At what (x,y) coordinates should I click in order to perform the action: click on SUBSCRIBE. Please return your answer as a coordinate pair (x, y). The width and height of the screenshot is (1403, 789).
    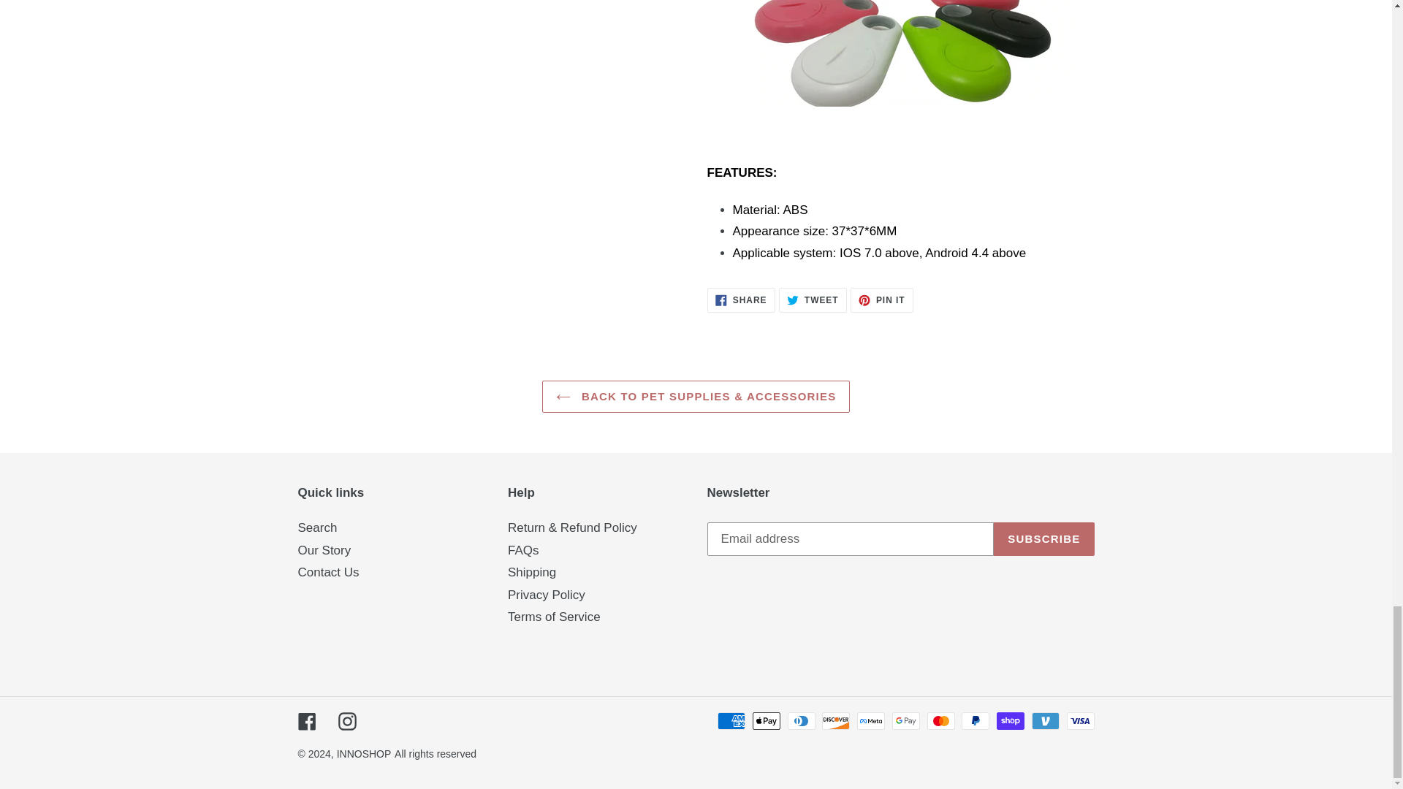
    Looking at the image, I should click on (741, 300).